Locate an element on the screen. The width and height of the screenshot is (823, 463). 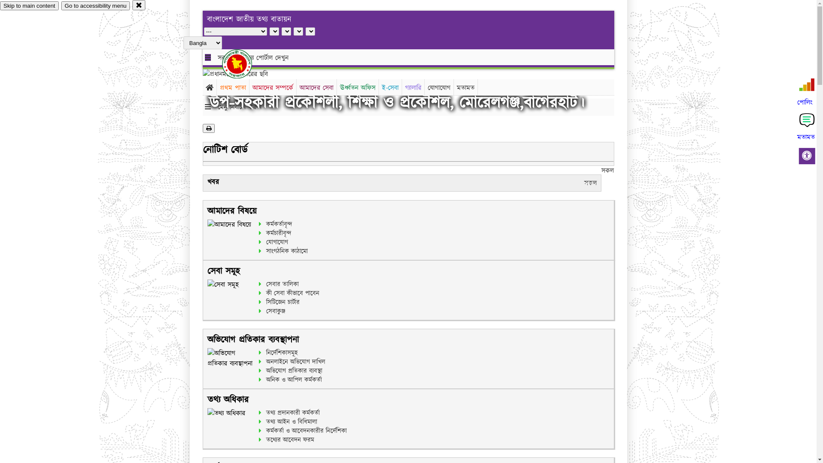
Go to accessibility menu is located at coordinates (96, 6).